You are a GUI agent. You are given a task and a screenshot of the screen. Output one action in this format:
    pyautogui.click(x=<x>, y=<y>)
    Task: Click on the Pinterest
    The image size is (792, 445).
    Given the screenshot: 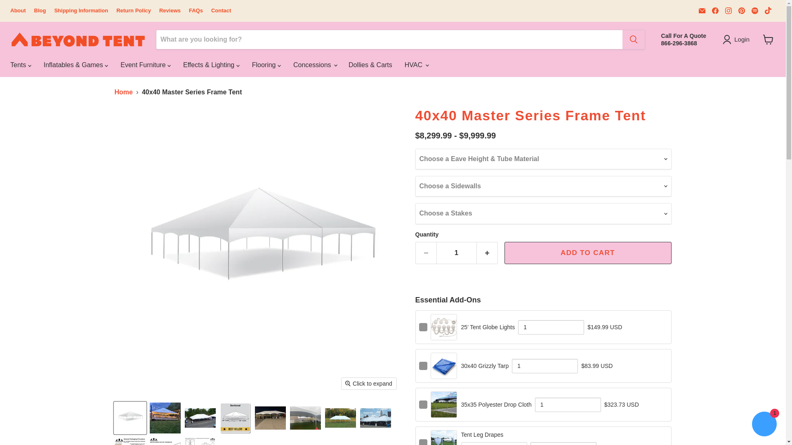 What is the action you would take?
    pyautogui.click(x=742, y=10)
    